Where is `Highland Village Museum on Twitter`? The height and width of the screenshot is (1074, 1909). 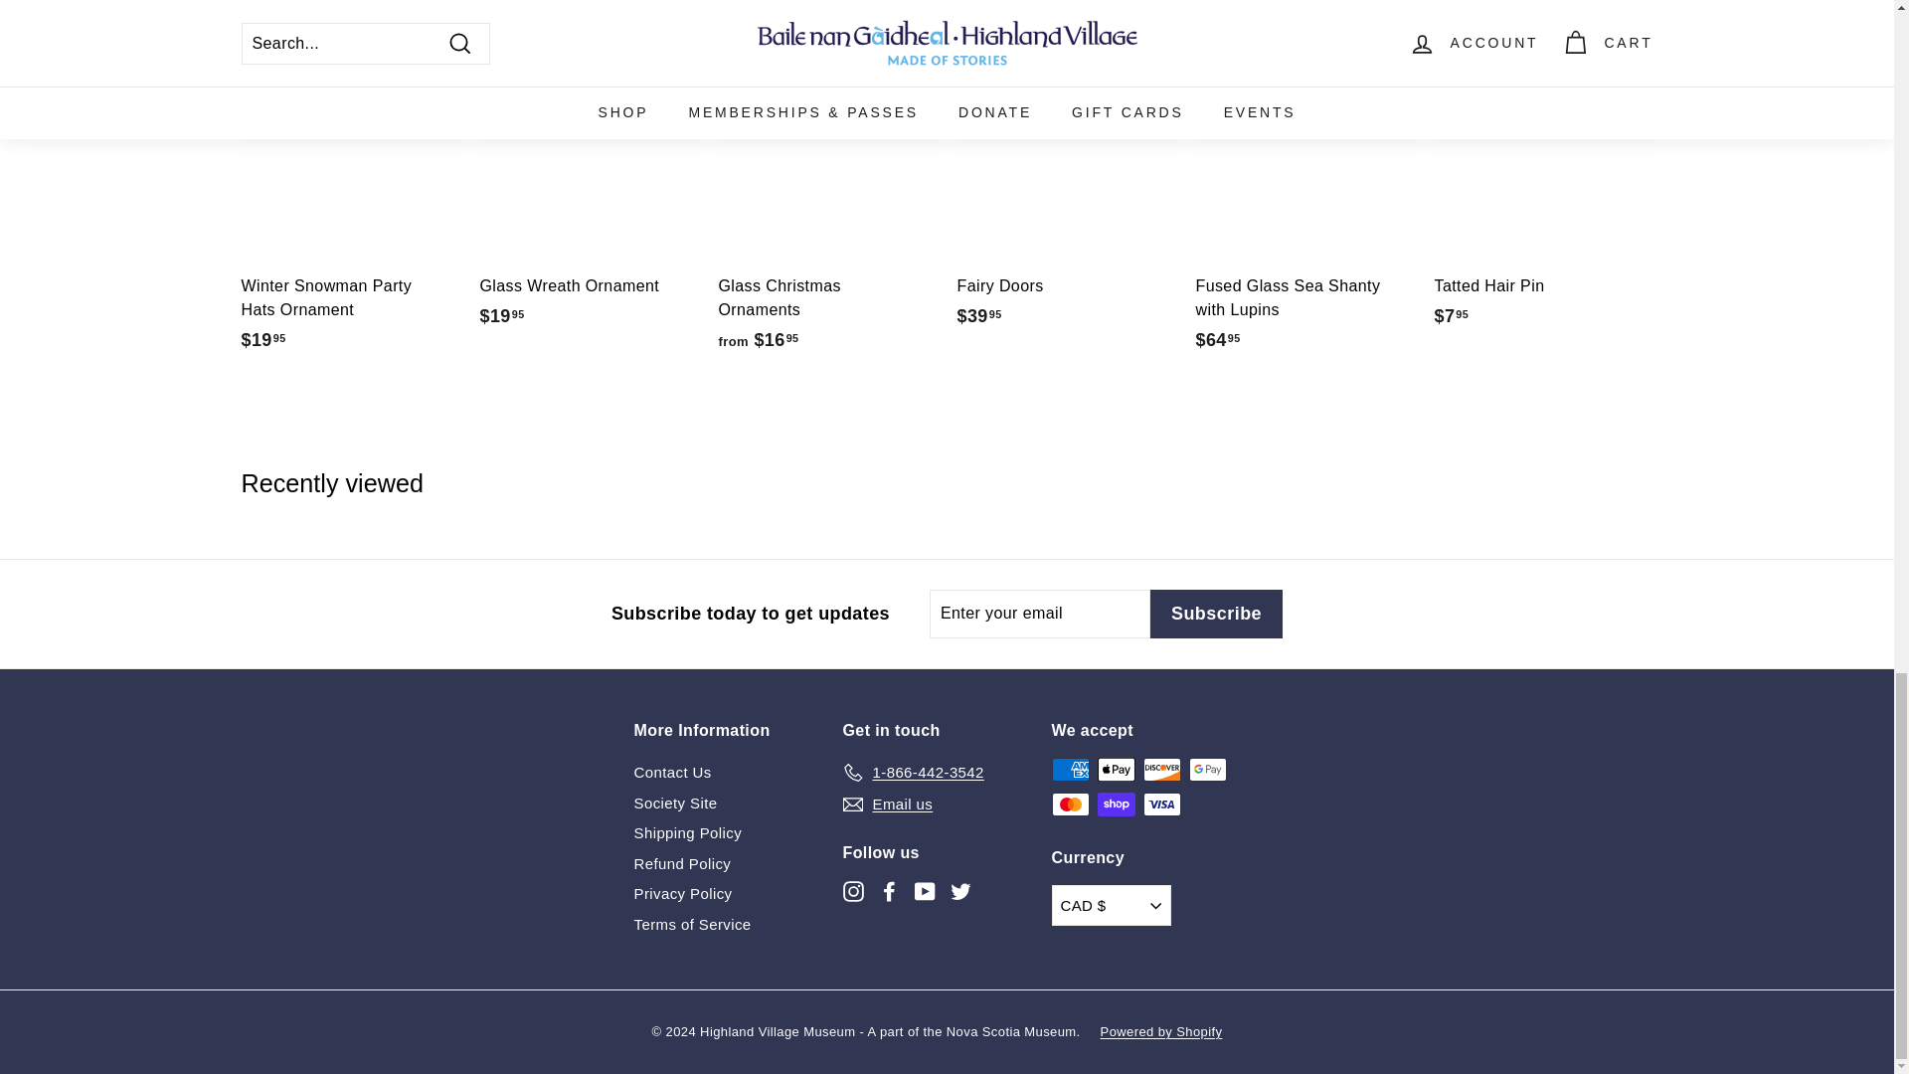
Highland Village Museum on Twitter is located at coordinates (960, 891).